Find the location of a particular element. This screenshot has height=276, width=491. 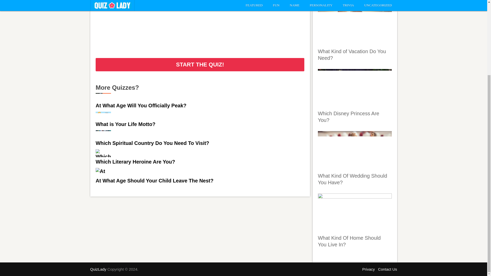

START THE QUIZ! is located at coordinates (200, 64).